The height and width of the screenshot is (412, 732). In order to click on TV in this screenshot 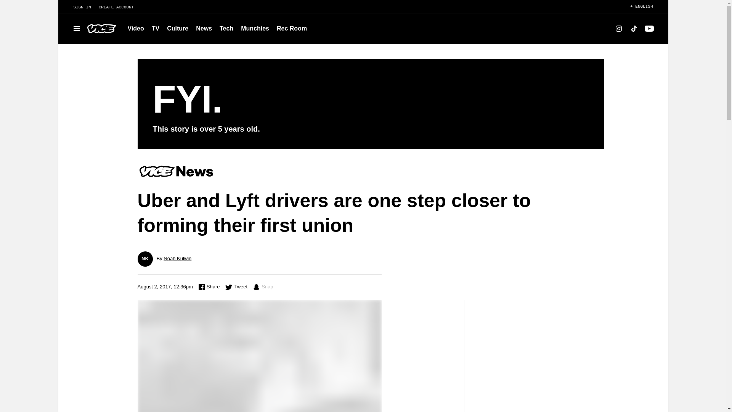, I will do `click(156, 28)`.